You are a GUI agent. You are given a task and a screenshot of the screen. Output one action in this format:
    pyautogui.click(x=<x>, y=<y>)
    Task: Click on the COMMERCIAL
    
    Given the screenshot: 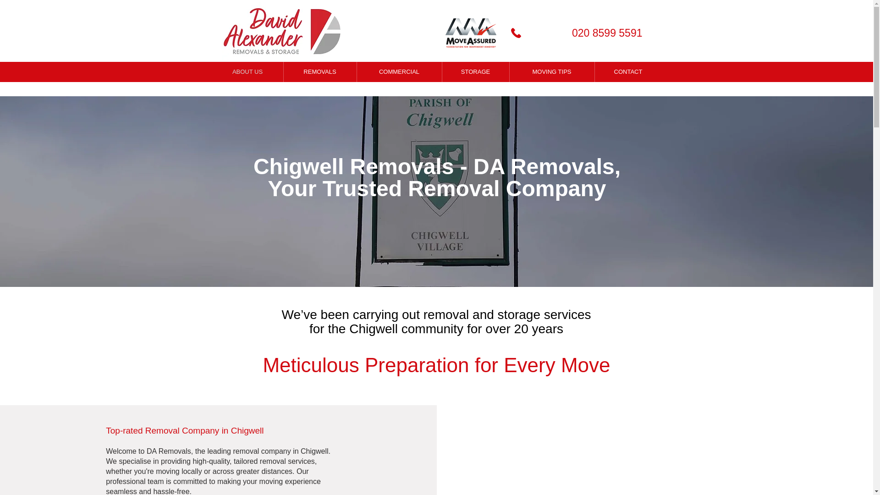 What is the action you would take?
    pyautogui.click(x=399, y=72)
    